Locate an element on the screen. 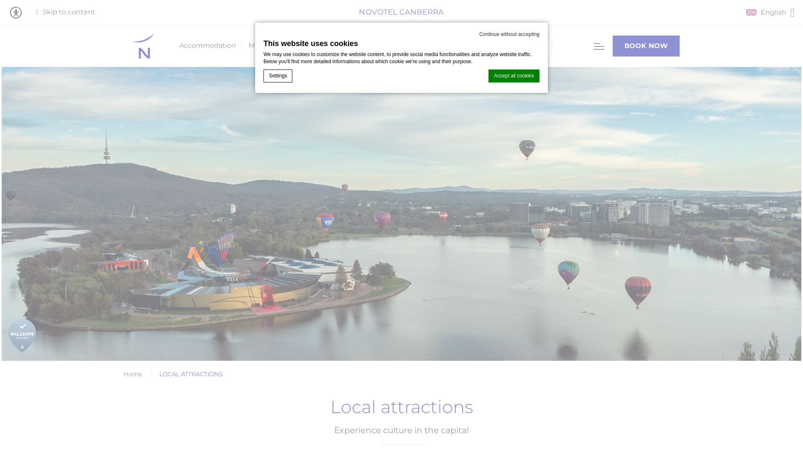  BOOK NOW is located at coordinates (646, 46).